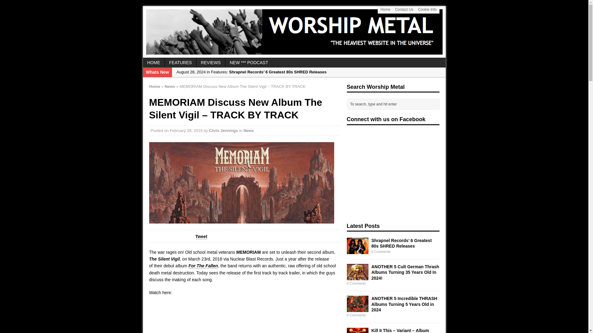  What do you see at coordinates (154, 86) in the screenshot?
I see `Home` at bounding box center [154, 86].